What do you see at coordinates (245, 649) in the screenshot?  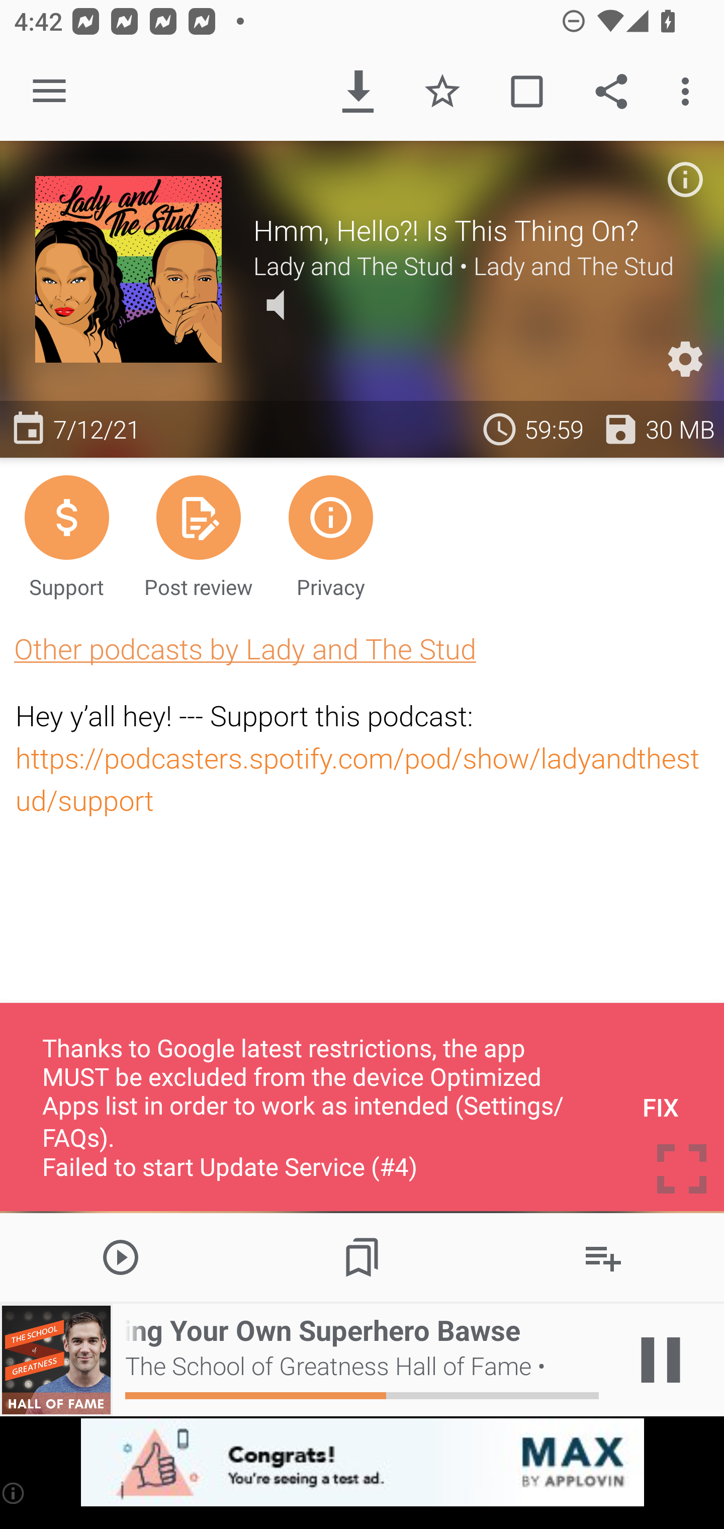 I see `Other podcasts by Lady and The Stud` at bounding box center [245, 649].